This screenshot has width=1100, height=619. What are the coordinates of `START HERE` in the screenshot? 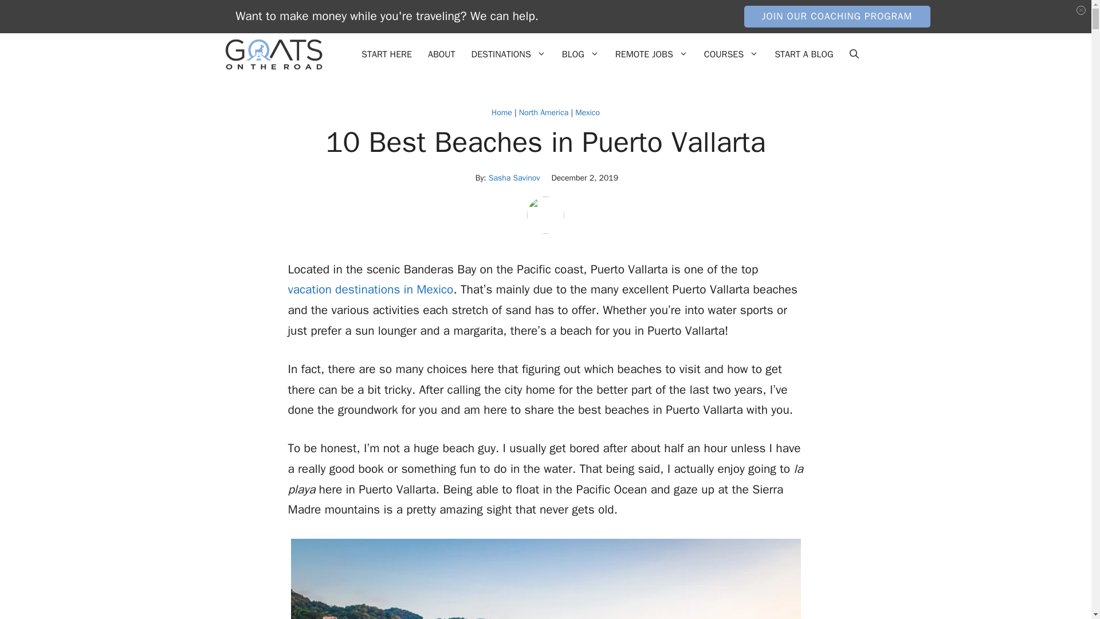 It's located at (386, 54).